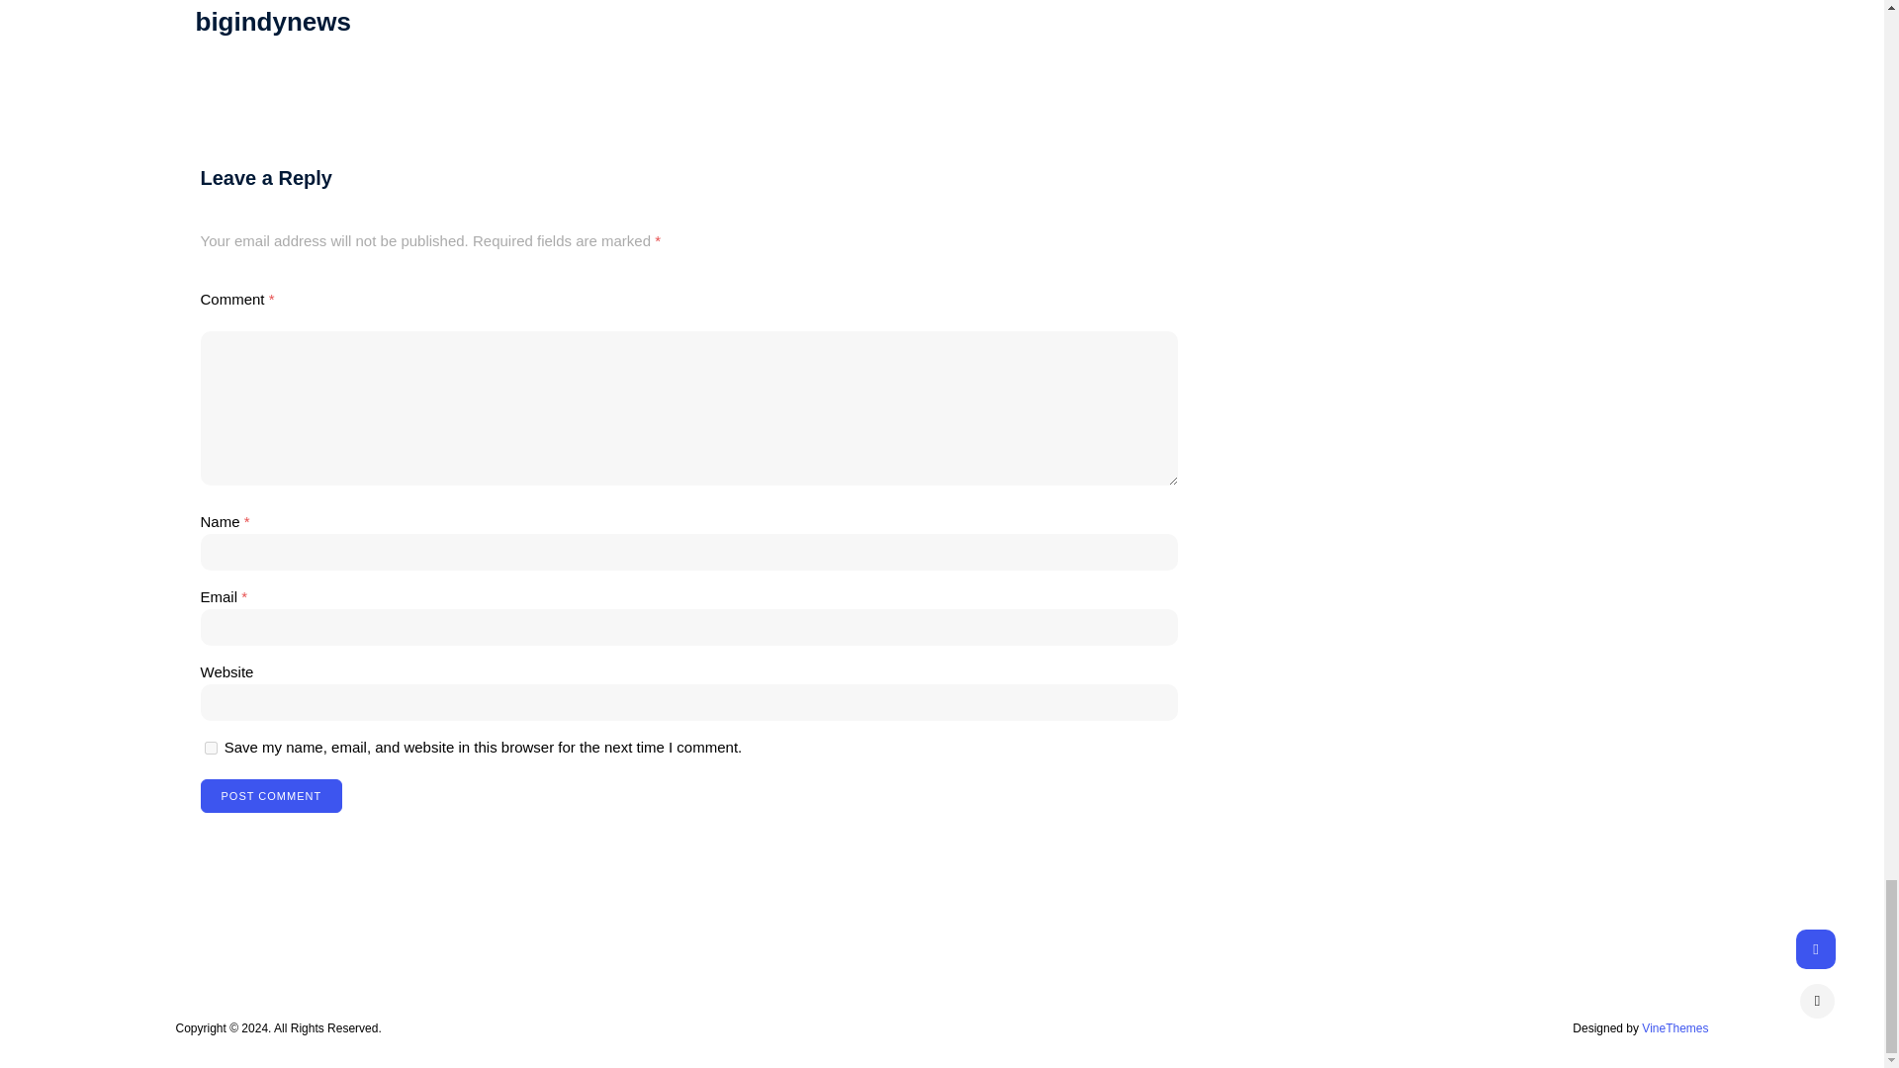 Image resolution: width=1899 pixels, height=1068 pixels. What do you see at coordinates (210, 748) in the screenshot?
I see `yes` at bounding box center [210, 748].